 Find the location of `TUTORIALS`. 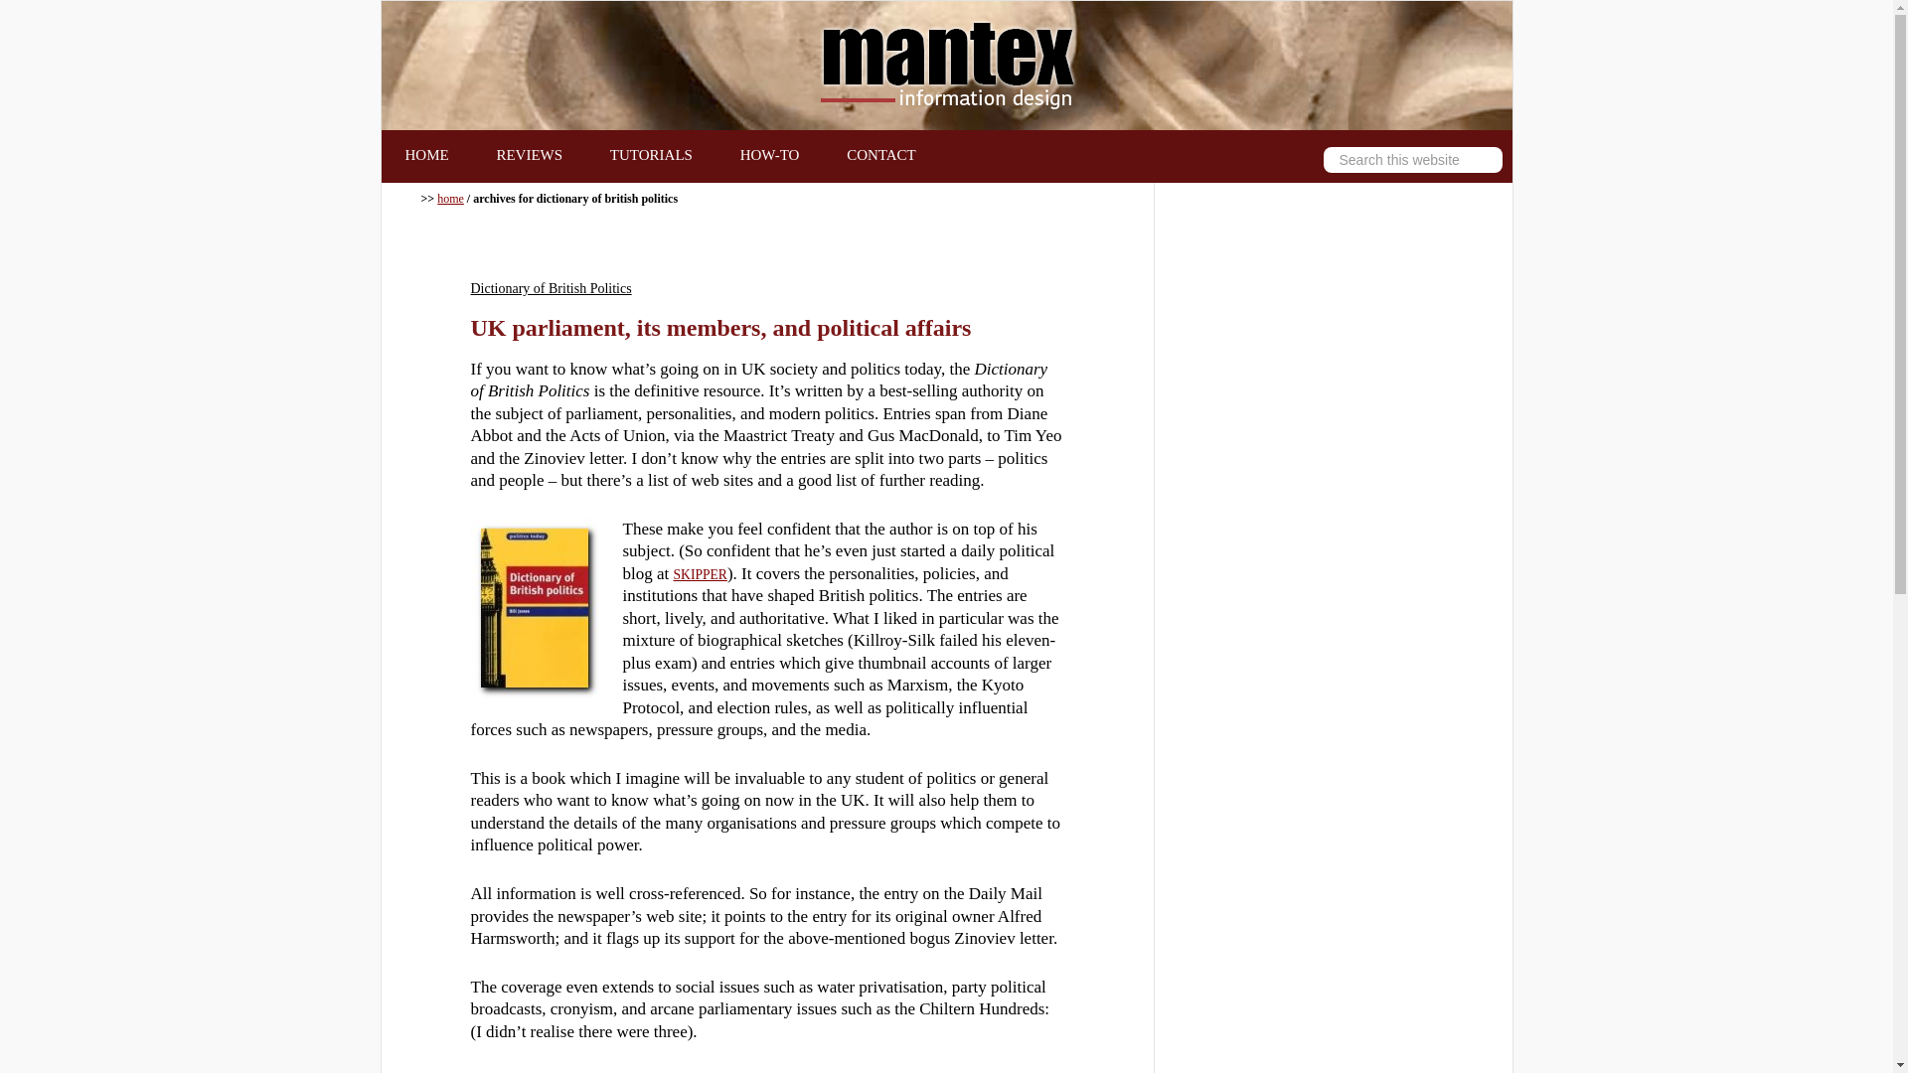

TUTORIALS is located at coordinates (651, 155).